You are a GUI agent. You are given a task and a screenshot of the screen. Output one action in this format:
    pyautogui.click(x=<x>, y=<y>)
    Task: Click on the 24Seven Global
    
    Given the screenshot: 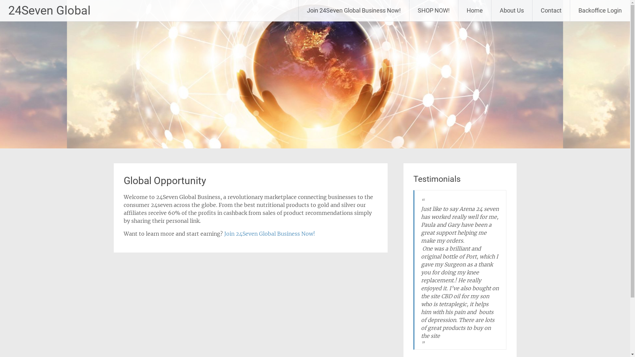 What is the action you would take?
    pyautogui.click(x=50, y=11)
    